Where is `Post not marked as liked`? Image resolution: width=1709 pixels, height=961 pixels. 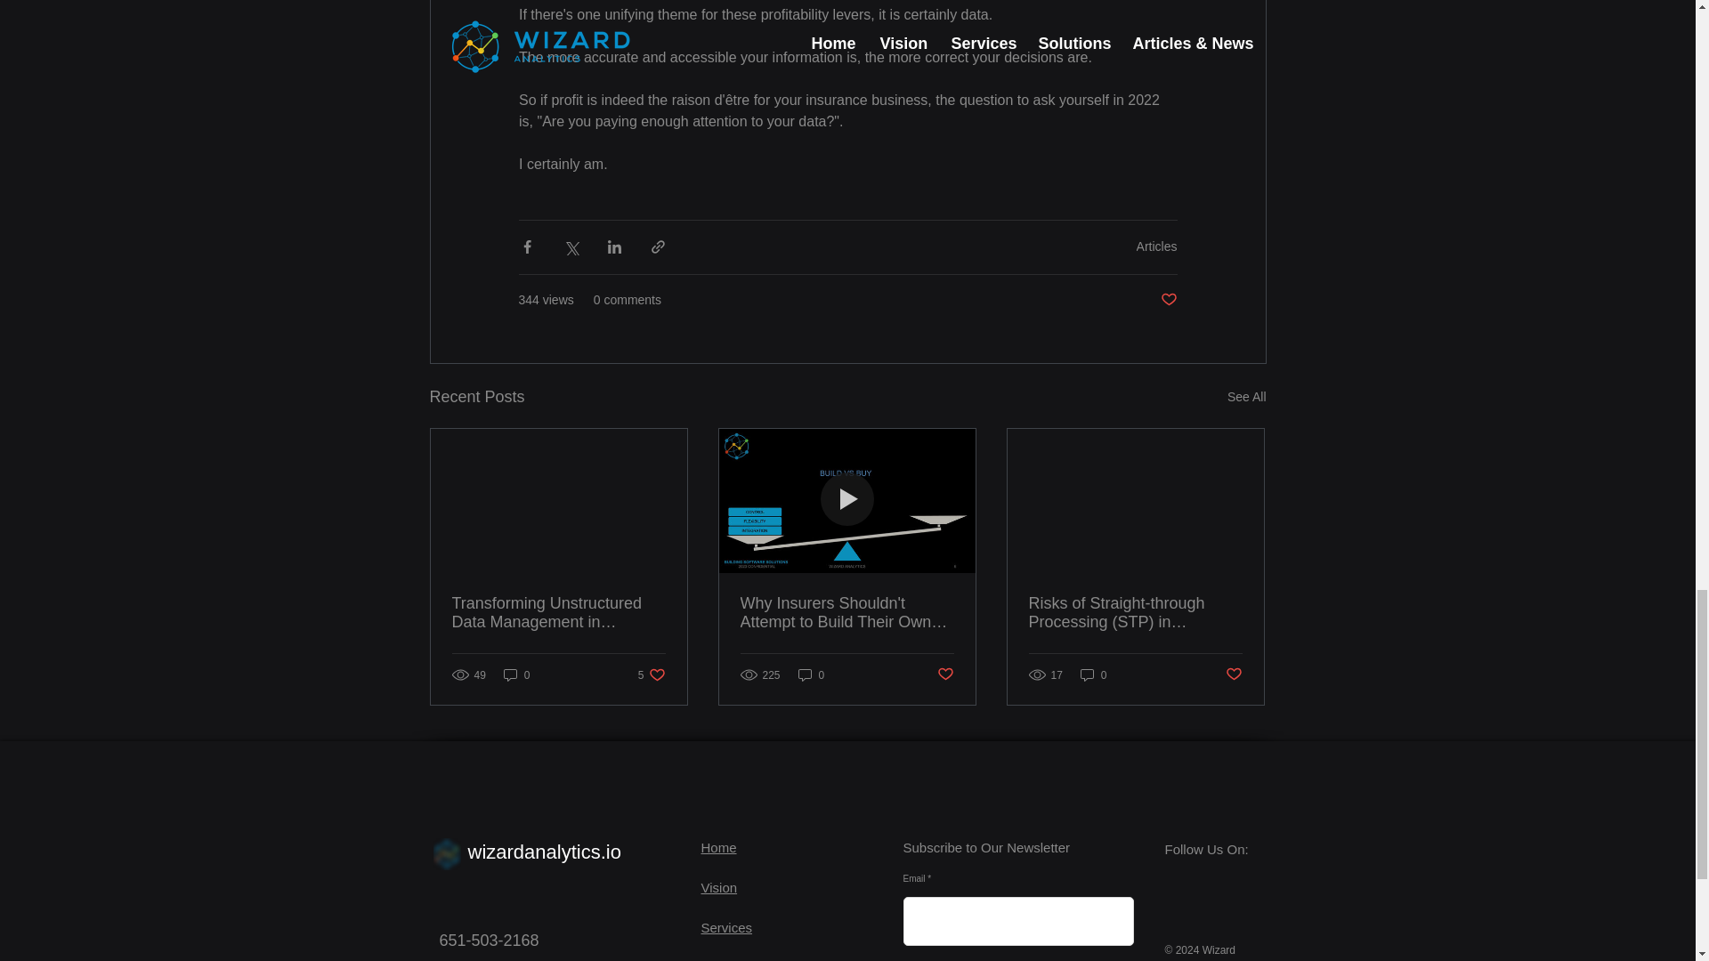
Post not marked as liked is located at coordinates (945, 674).